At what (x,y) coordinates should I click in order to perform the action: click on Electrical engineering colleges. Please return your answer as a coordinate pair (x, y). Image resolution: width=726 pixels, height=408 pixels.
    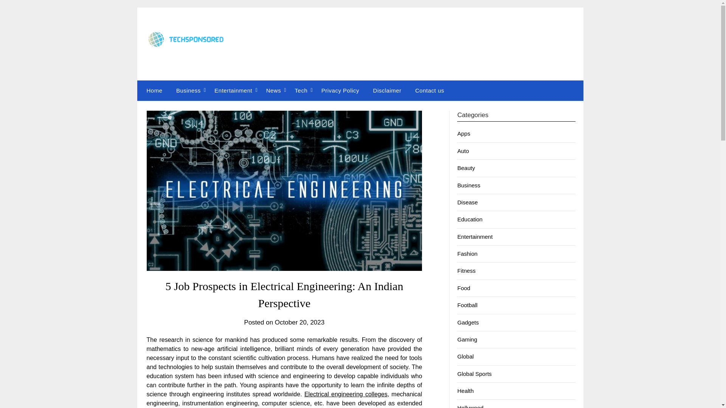
    Looking at the image, I should click on (346, 394).